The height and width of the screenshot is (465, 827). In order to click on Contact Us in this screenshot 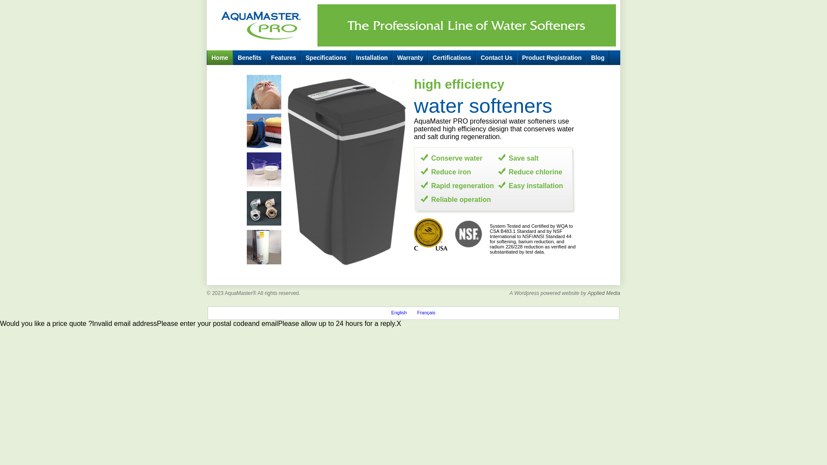, I will do `click(496, 58)`.